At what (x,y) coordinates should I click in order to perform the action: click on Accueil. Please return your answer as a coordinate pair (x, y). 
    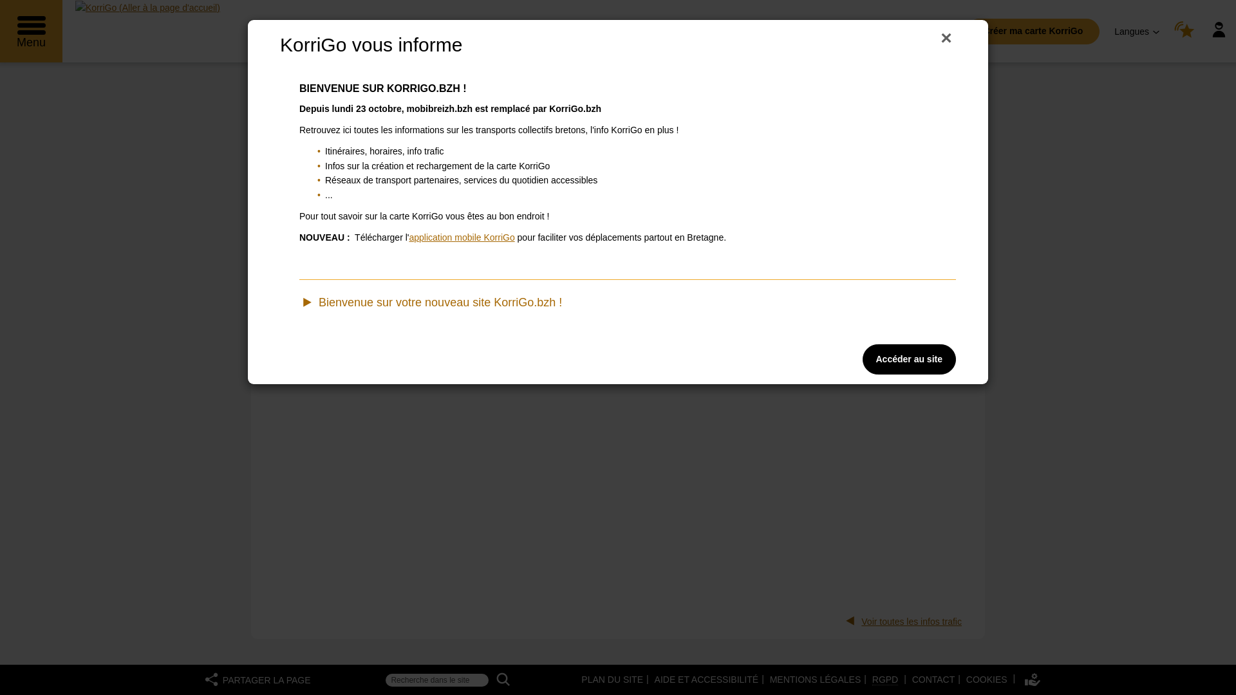
    Looking at the image, I should click on (339, 95).